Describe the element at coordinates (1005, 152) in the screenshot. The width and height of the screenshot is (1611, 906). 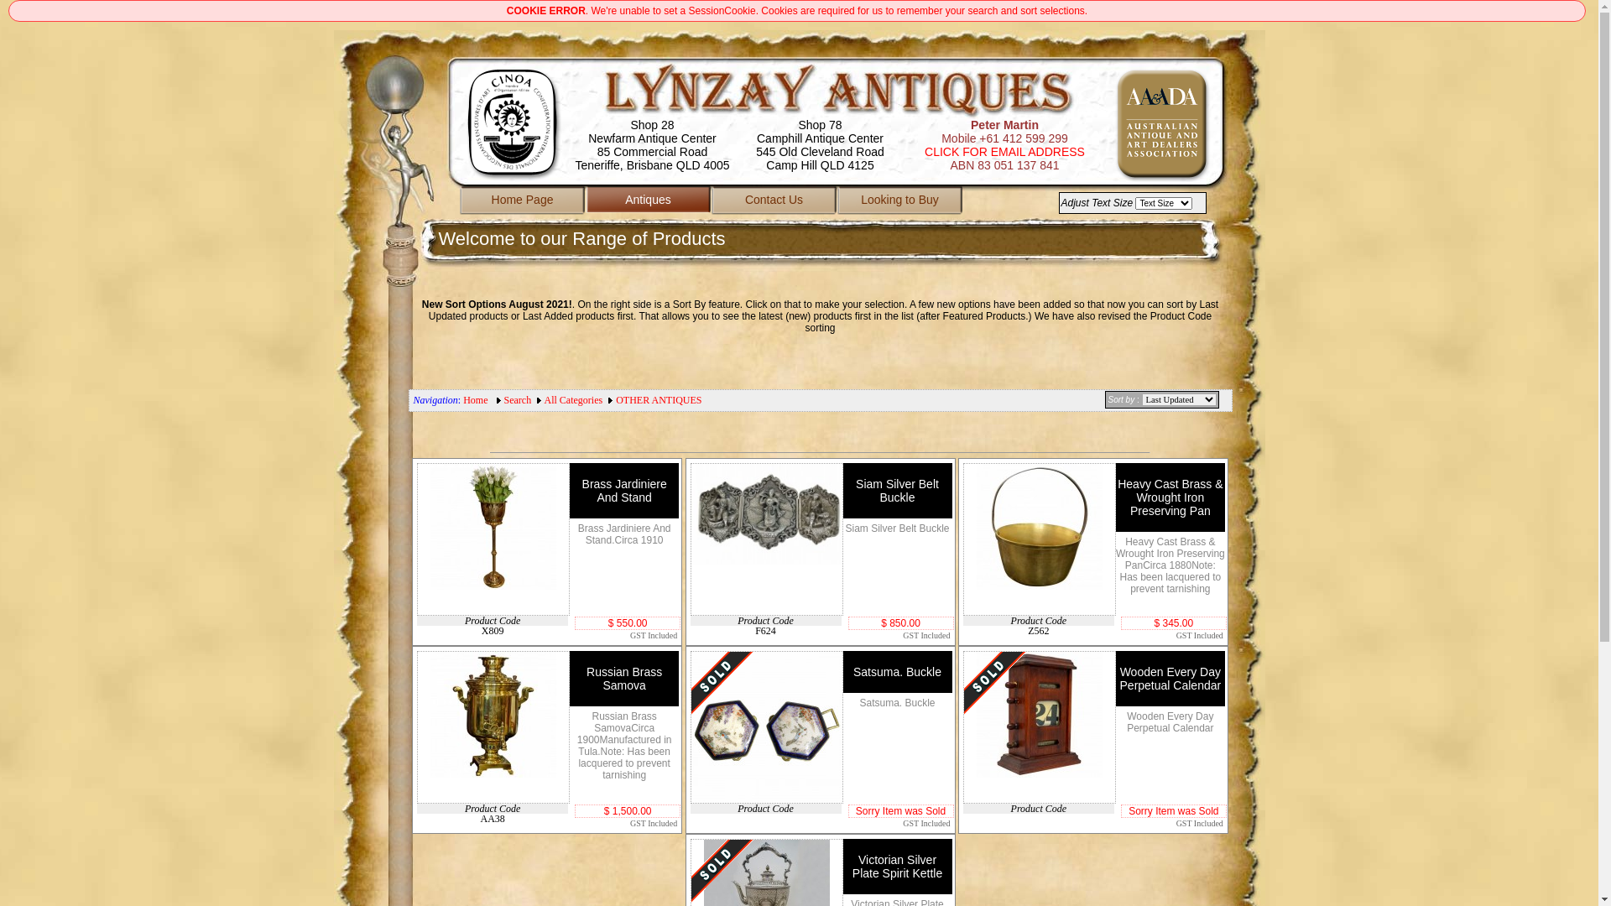
I see `CLICK FOR EMAIL ADDRESS` at that location.